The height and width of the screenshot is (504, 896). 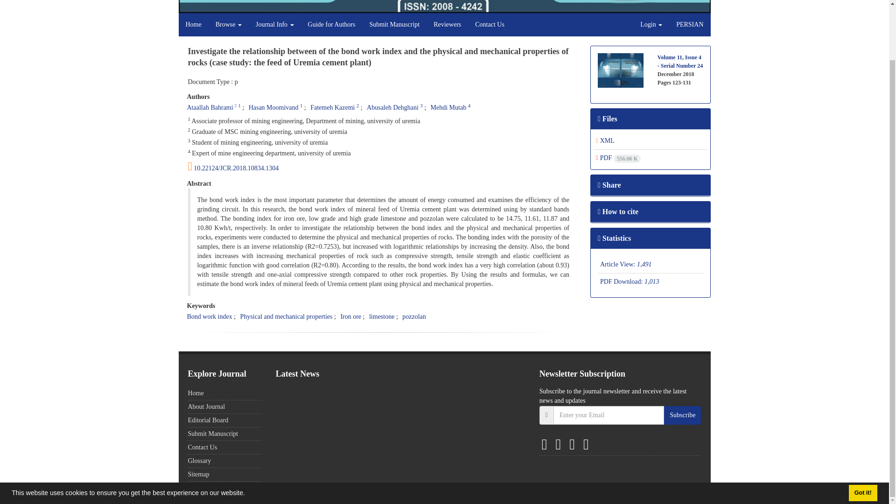 I want to click on Home, so click(x=193, y=24).